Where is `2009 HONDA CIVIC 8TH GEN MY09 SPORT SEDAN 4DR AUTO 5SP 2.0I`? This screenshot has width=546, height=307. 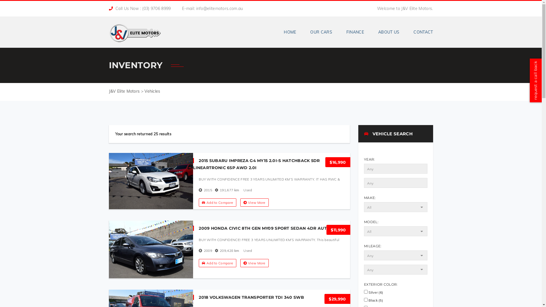
2009 HONDA CIVIC 8TH GEN MY09 SPORT SEDAN 4DR AUTO 5SP 2.0I is located at coordinates (271, 228).